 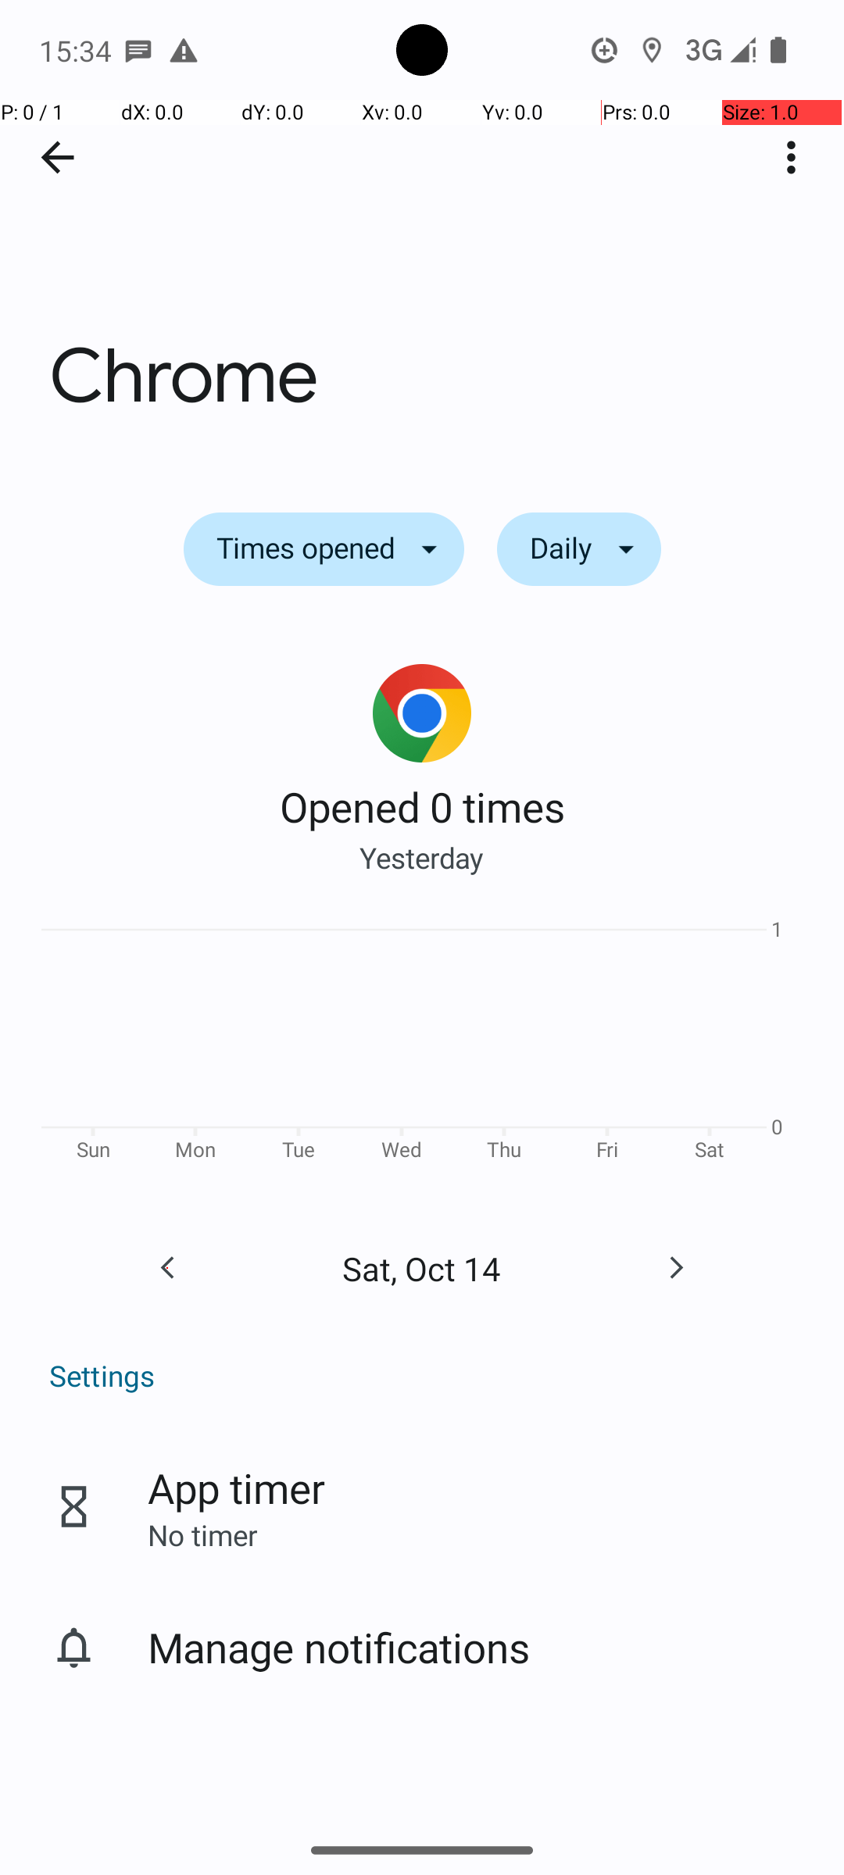 I want to click on Opened 0 times, so click(x=422, y=806).